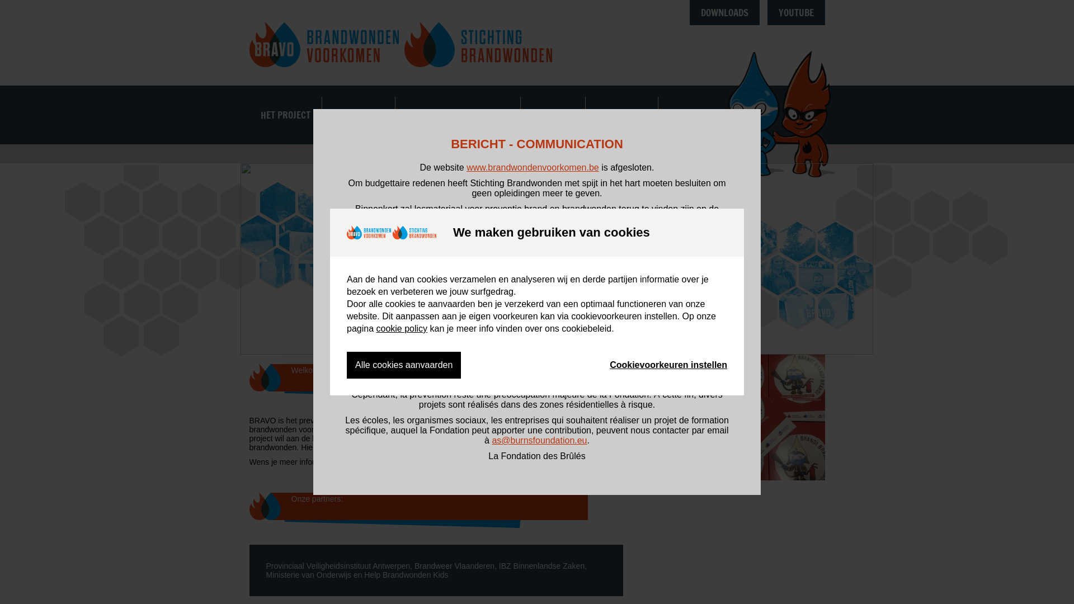  What do you see at coordinates (539, 441) in the screenshot?
I see `as@burnsfoundation.eu` at bounding box center [539, 441].